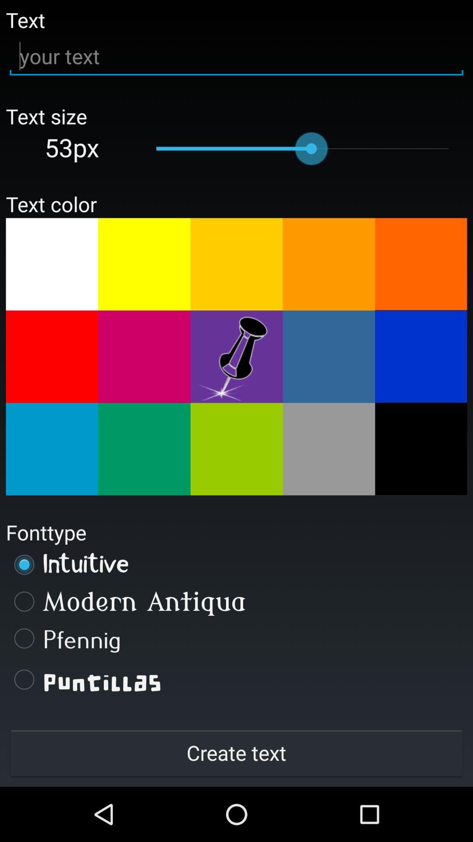 The width and height of the screenshot is (473, 842). What do you see at coordinates (236, 56) in the screenshot?
I see `enter a text to create` at bounding box center [236, 56].